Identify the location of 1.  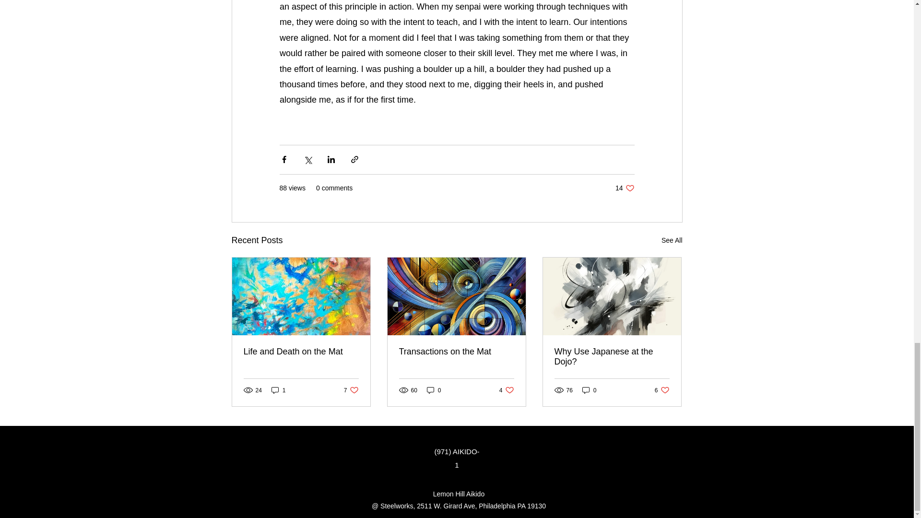
(662, 389).